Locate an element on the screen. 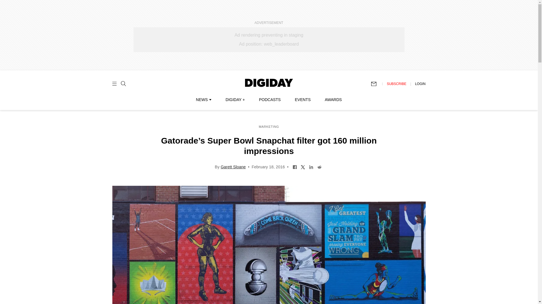 The width and height of the screenshot is (542, 304). AWARDS is located at coordinates (333, 99).